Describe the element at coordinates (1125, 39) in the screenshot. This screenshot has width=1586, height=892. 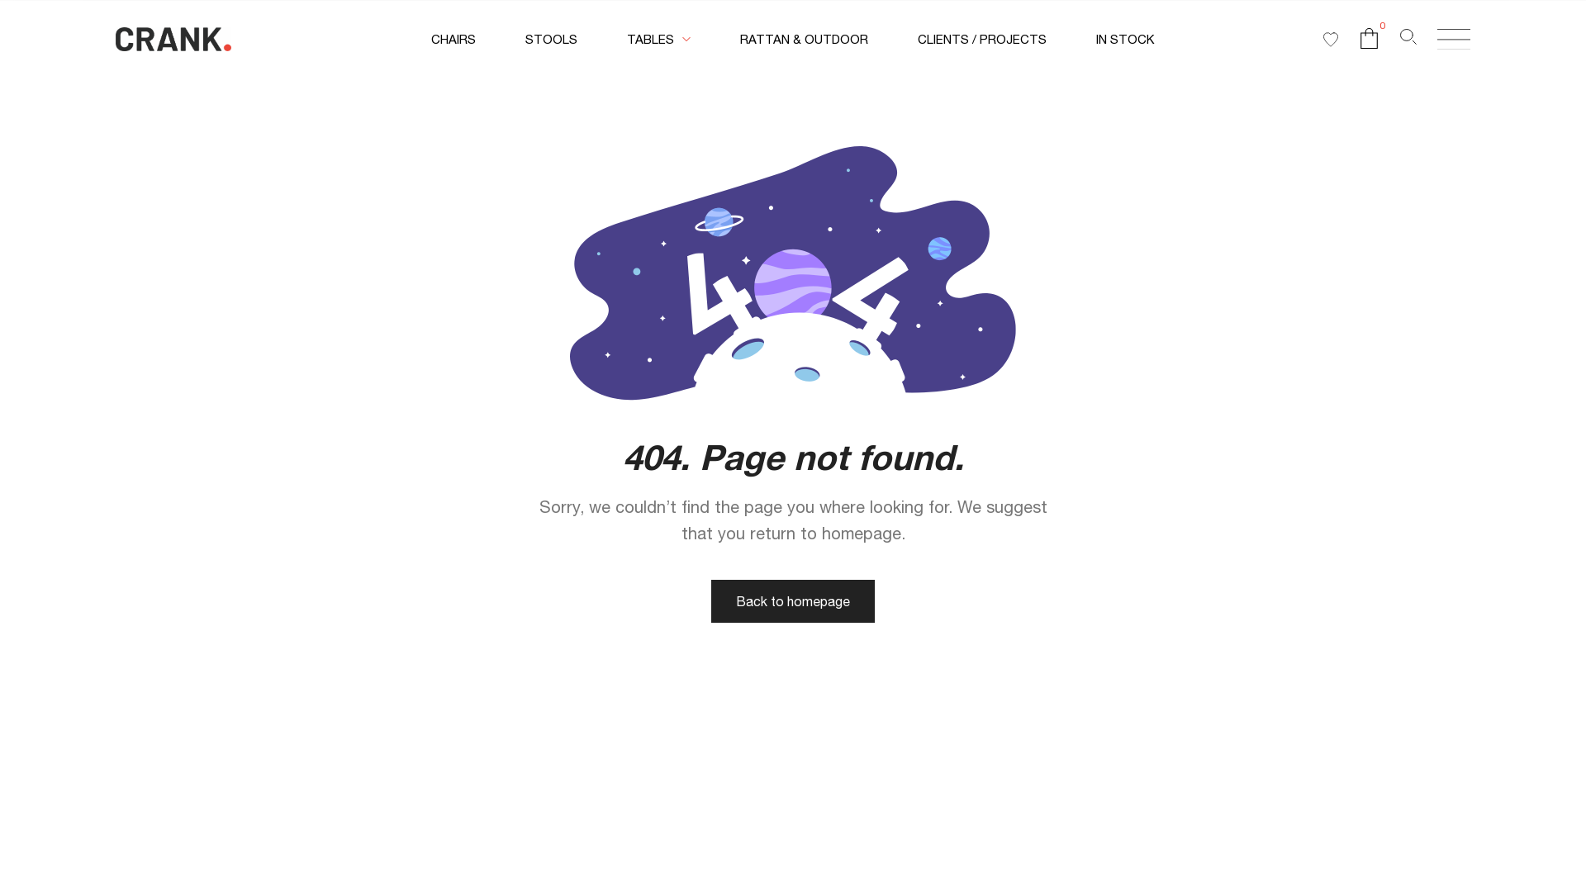
I see `IN STOCK` at that location.